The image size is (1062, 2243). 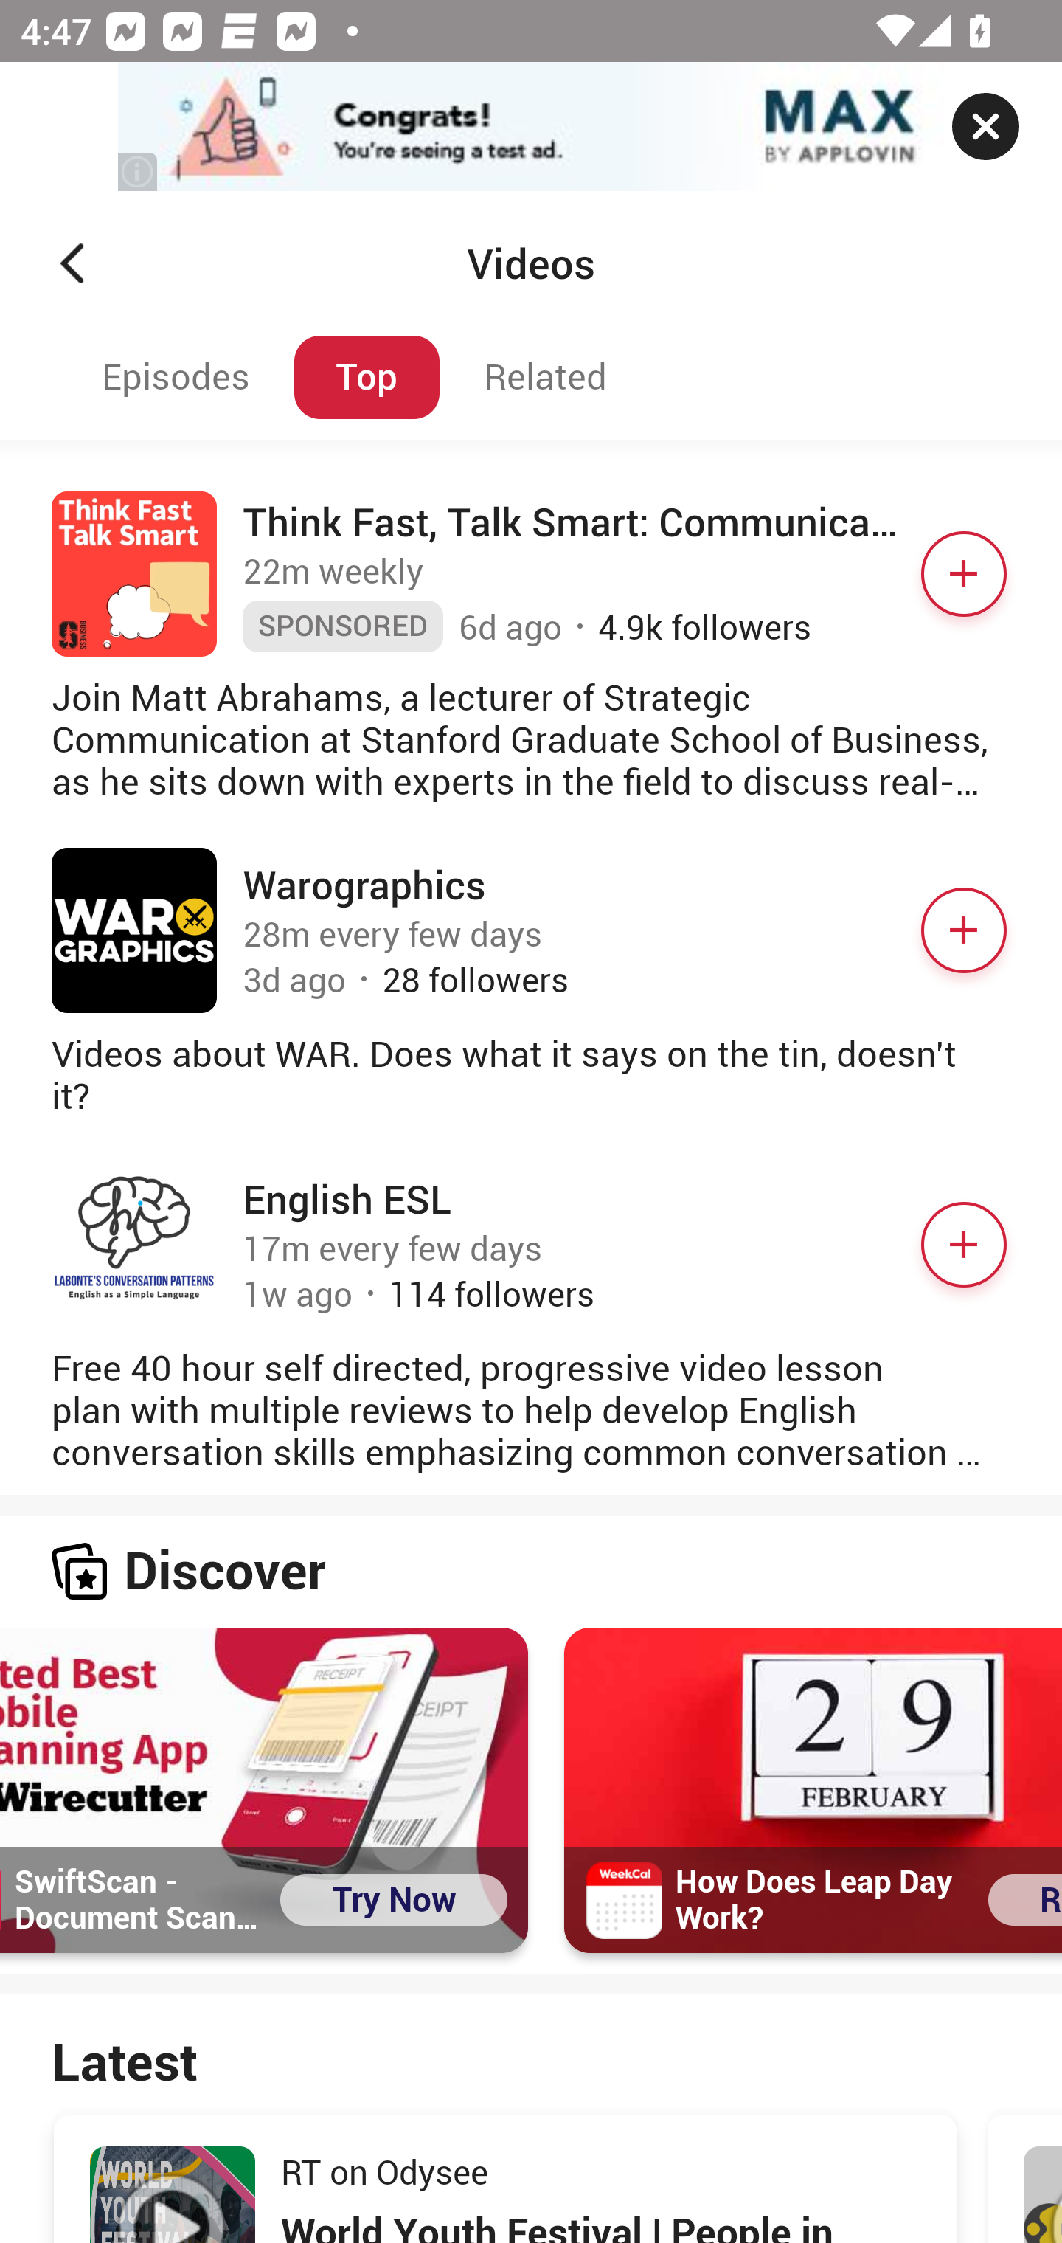 I want to click on Play, so click(x=173, y=2194).